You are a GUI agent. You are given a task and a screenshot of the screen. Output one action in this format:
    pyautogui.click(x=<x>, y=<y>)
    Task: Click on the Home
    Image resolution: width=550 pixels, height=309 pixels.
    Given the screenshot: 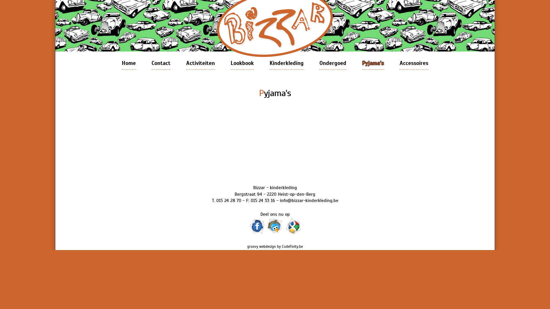 What is the action you would take?
    pyautogui.click(x=129, y=64)
    